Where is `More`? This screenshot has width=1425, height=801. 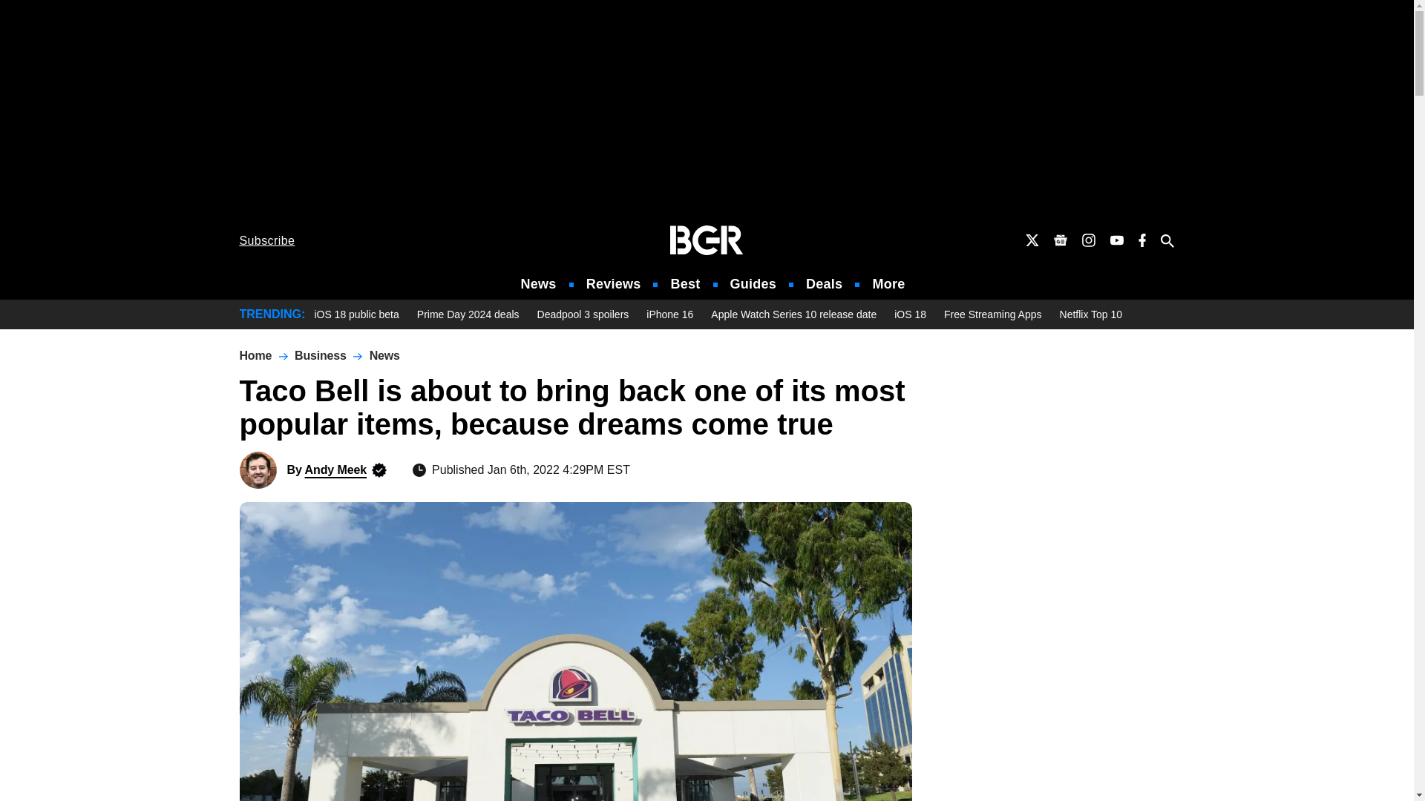 More is located at coordinates (888, 284).